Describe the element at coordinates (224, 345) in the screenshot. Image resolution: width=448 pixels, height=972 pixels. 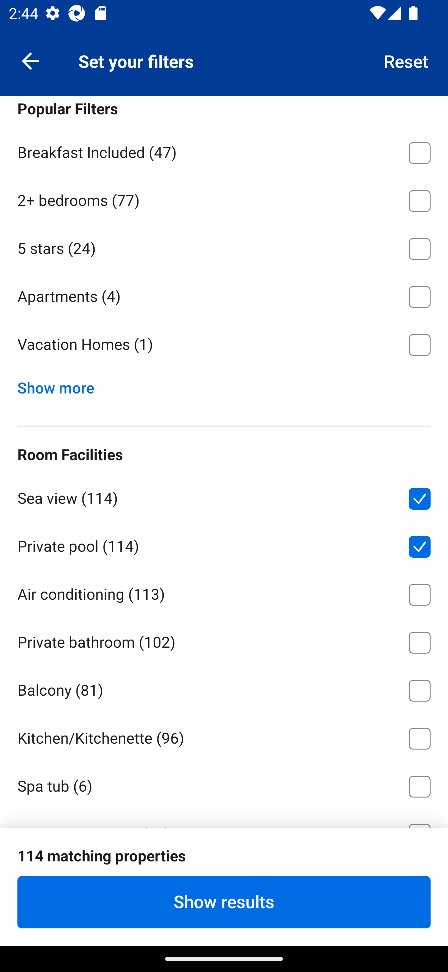
I see `Vacation Homes ⁦(1)` at that location.